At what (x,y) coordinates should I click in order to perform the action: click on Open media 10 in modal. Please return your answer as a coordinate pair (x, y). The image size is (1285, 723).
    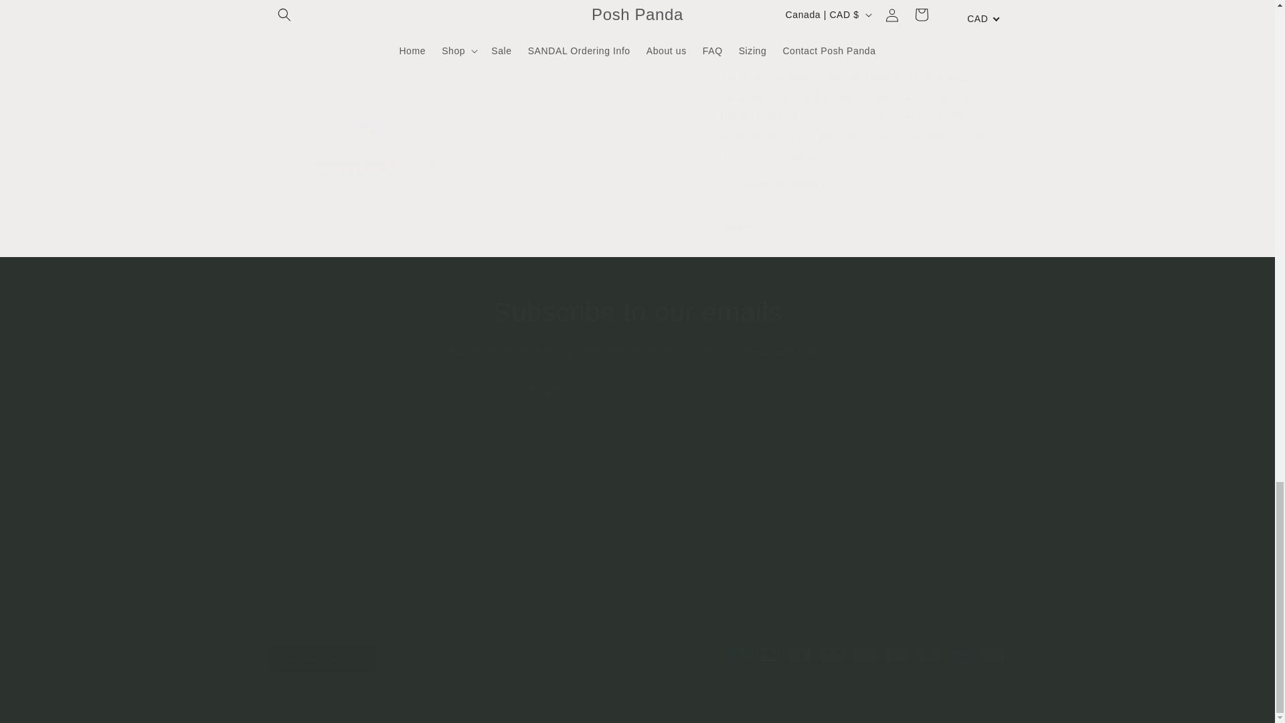
    Looking at the image, I should click on (367, 43).